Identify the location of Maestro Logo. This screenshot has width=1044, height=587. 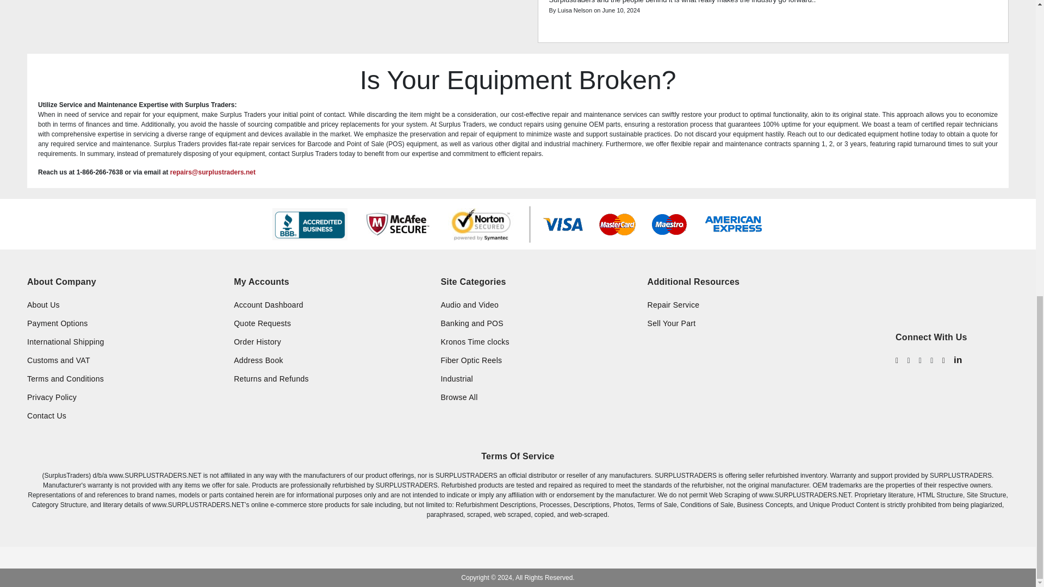
(669, 224).